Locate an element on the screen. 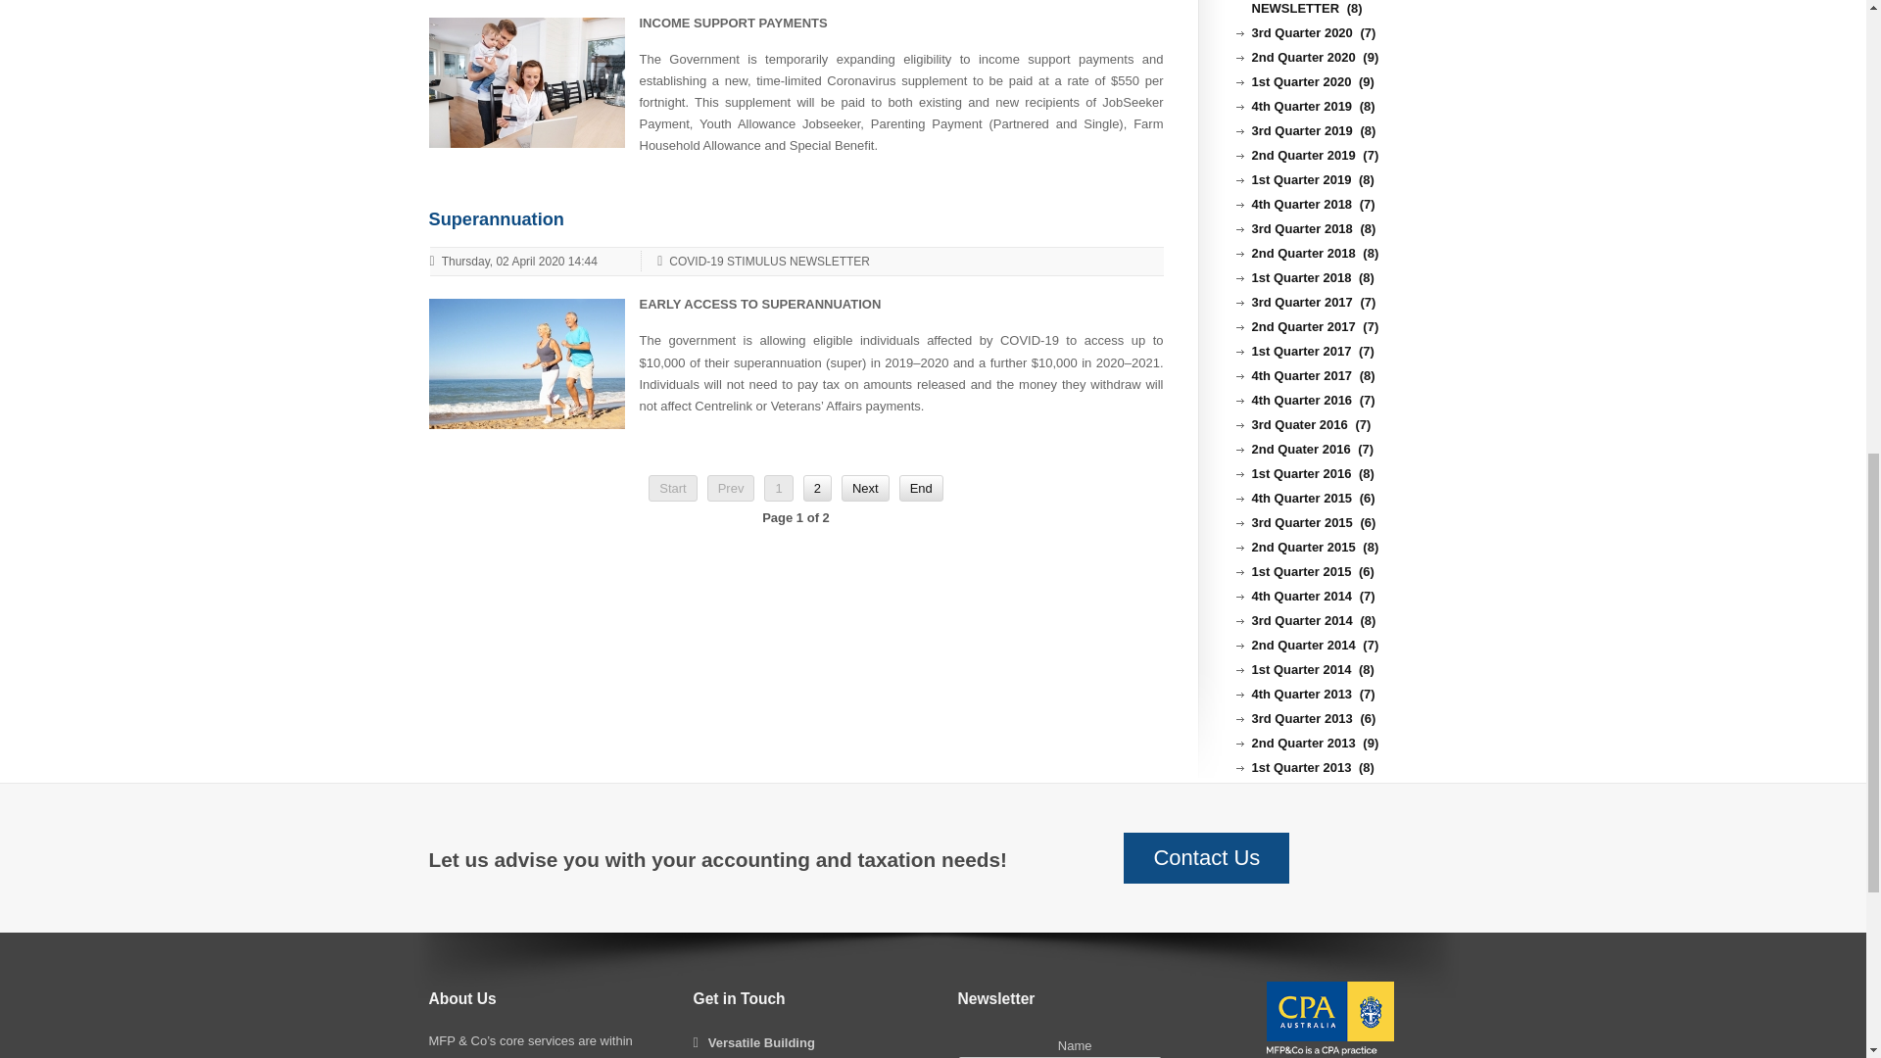  Superannuation is located at coordinates (496, 219).